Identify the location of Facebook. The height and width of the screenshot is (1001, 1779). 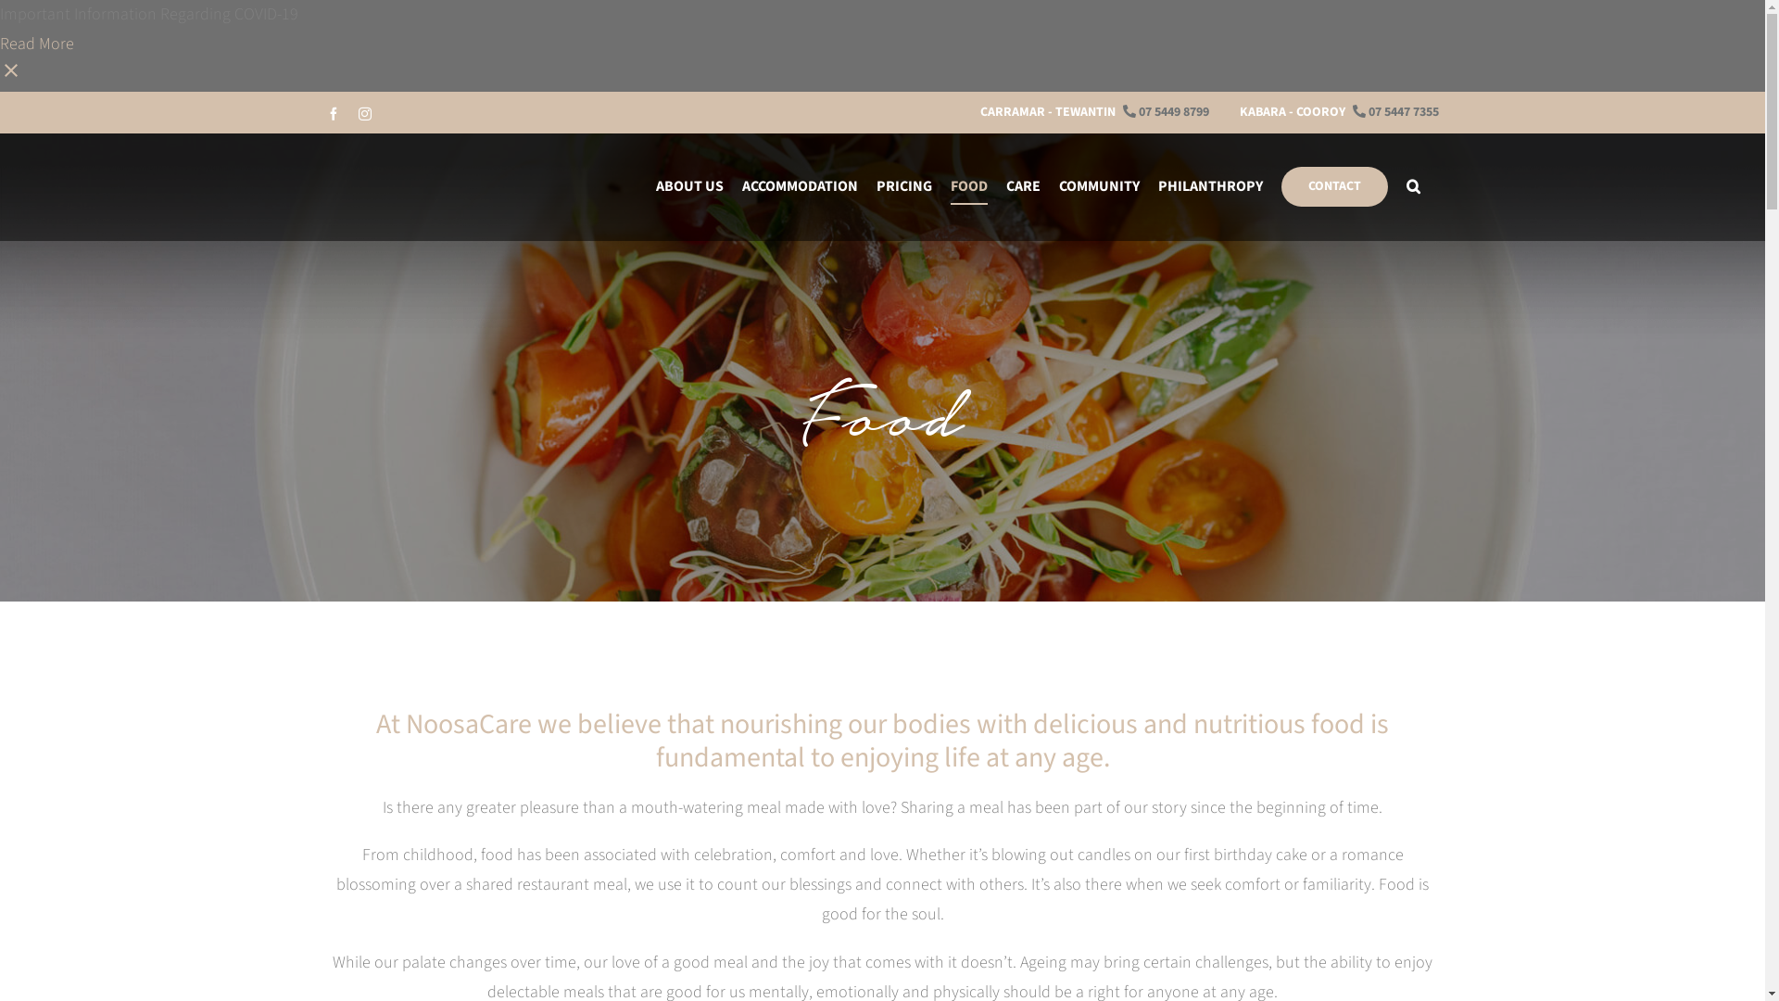
(333, 114).